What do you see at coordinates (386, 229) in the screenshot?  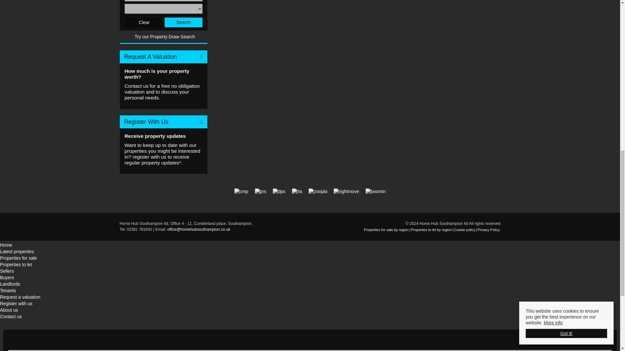 I see `Properties for sale by region` at bounding box center [386, 229].